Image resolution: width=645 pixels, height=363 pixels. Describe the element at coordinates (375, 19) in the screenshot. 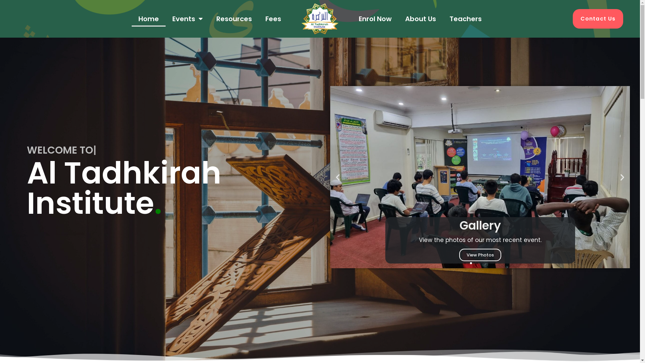

I see `Enrol Now` at that location.